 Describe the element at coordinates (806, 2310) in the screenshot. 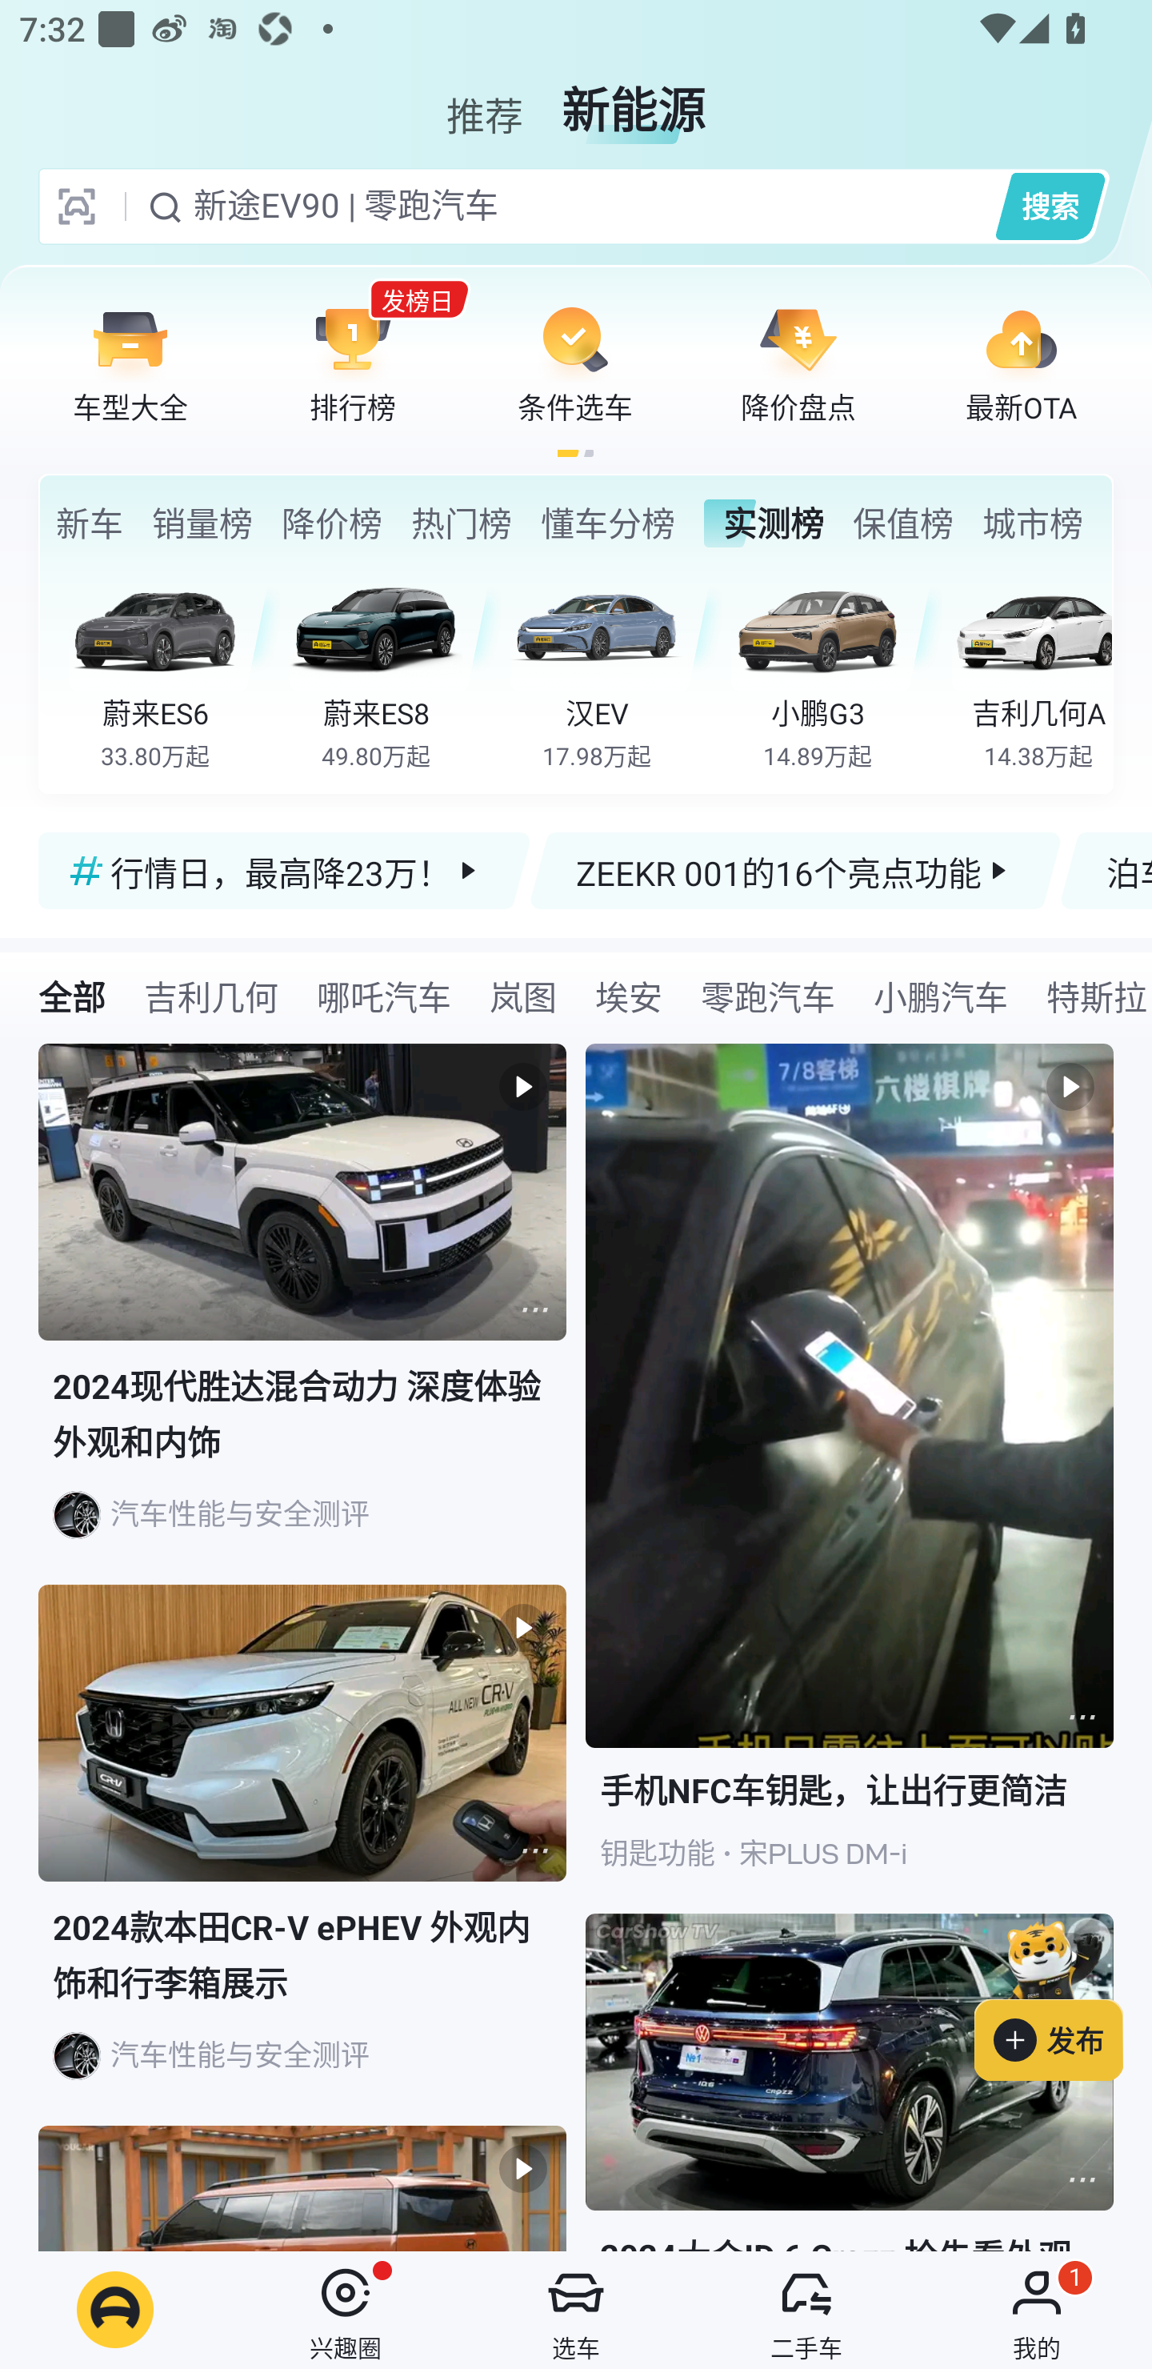

I see ` 二手车` at that location.